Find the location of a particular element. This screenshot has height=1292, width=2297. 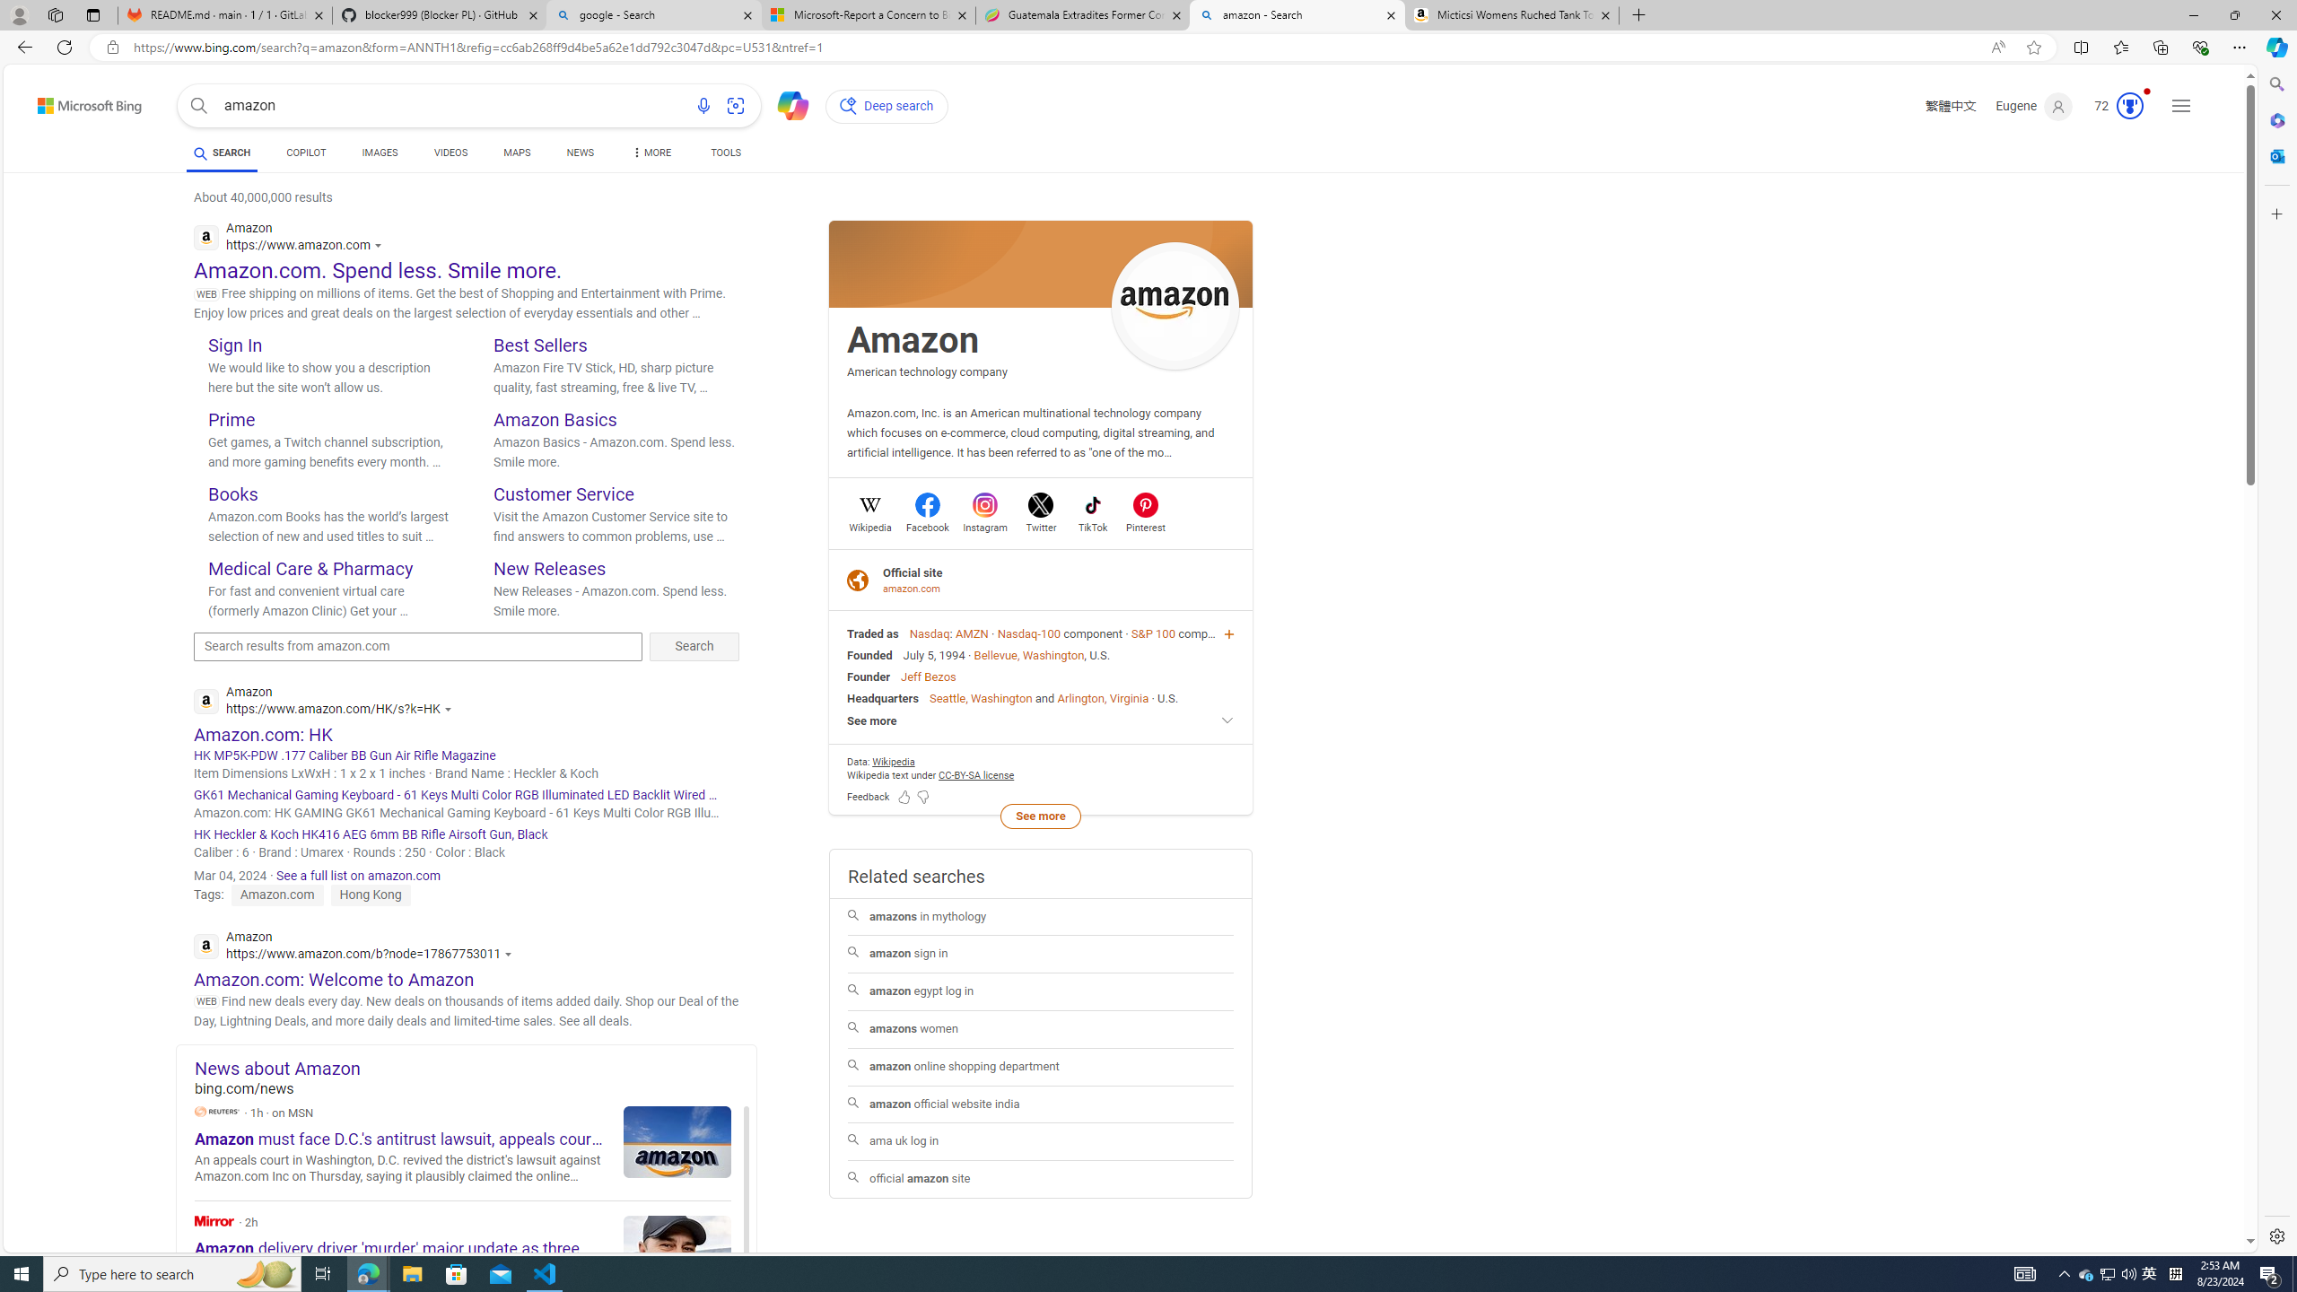

See more is located at coordinates (1041, 720).